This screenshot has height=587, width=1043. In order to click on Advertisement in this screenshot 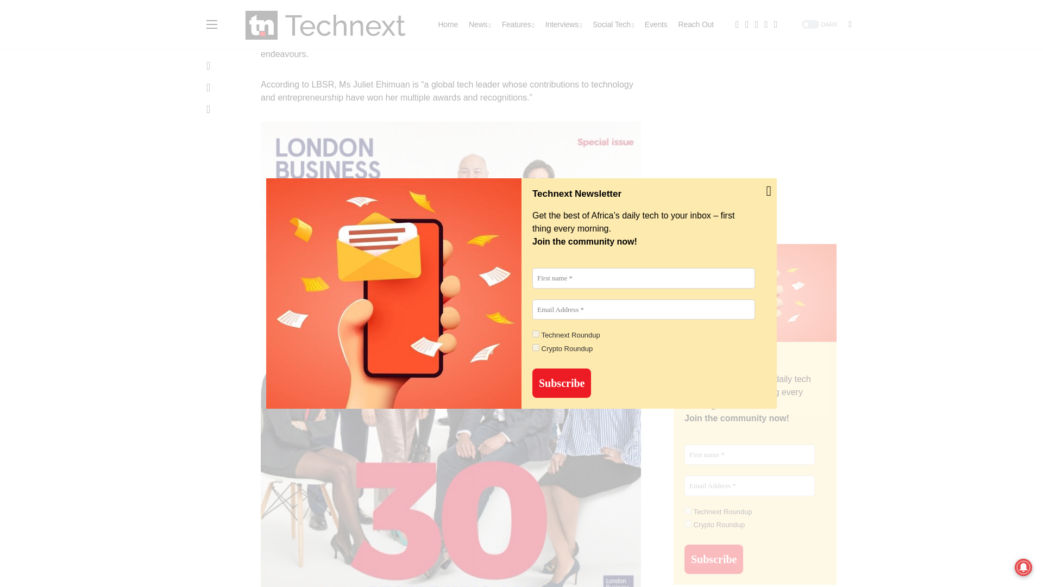, I will do `click(755, 83)`.